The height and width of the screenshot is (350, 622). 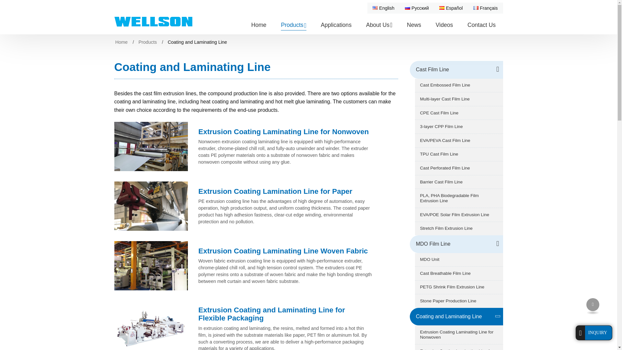 What do you see at coordinates (444, 25) in the screenshot?
I see `Videos` at bounding box center [444, 25].